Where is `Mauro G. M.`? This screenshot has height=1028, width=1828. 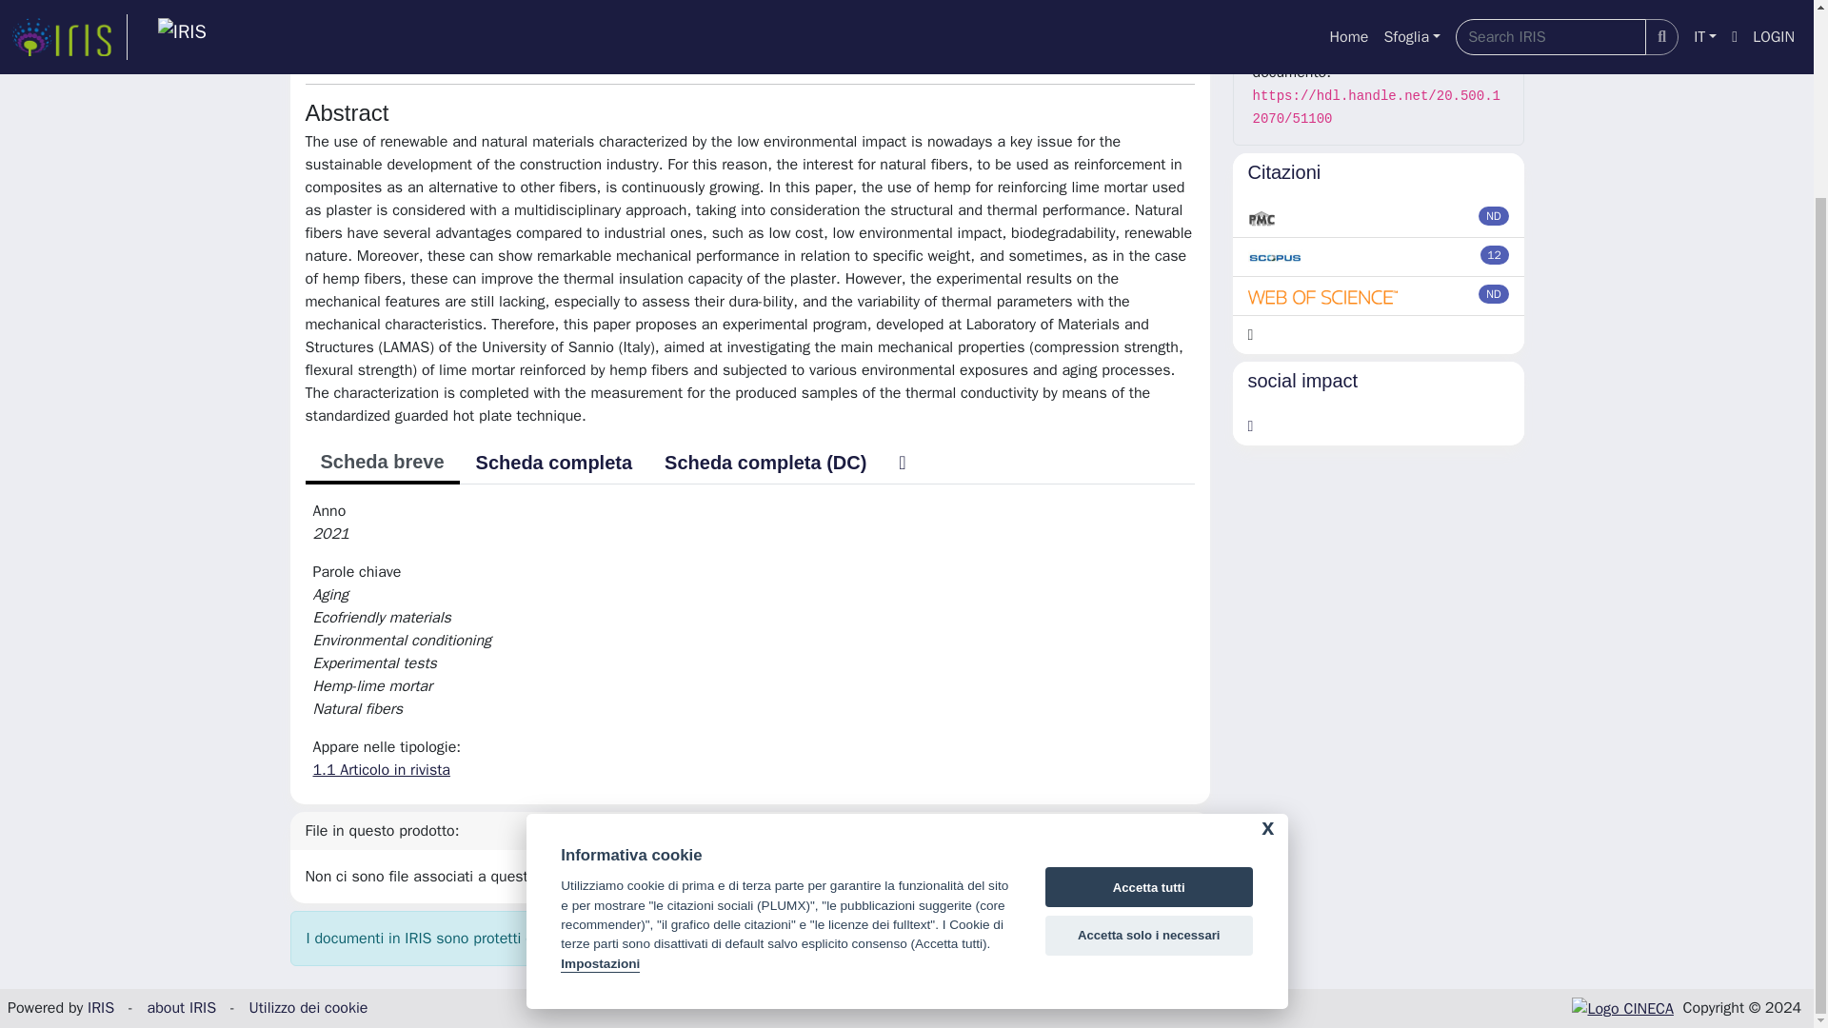 Mauro G. M. is located at coordinates (615, 17).